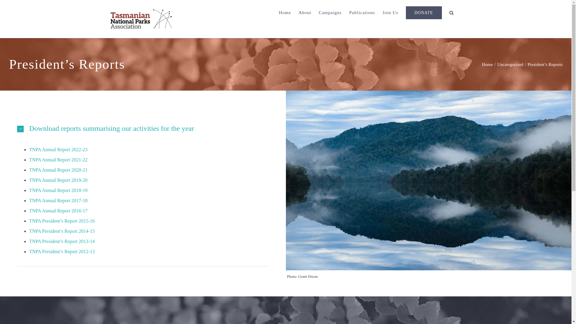  I want to click on Join Us, so click(390, 13).